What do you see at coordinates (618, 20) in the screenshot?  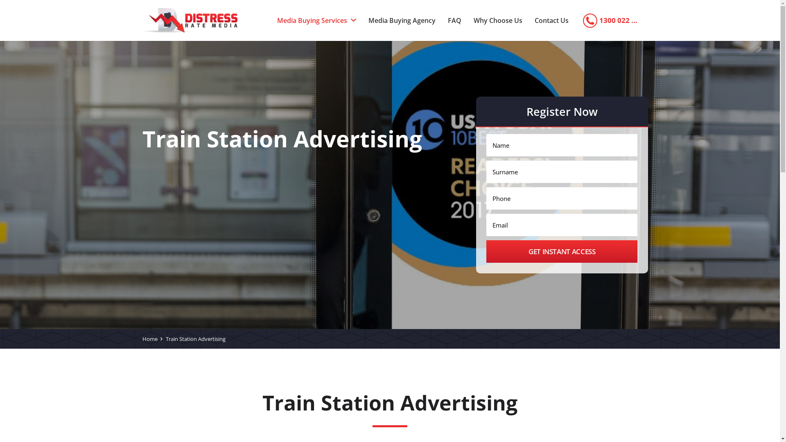 I see `1300 022 ...` at bounding box center [618, 20].